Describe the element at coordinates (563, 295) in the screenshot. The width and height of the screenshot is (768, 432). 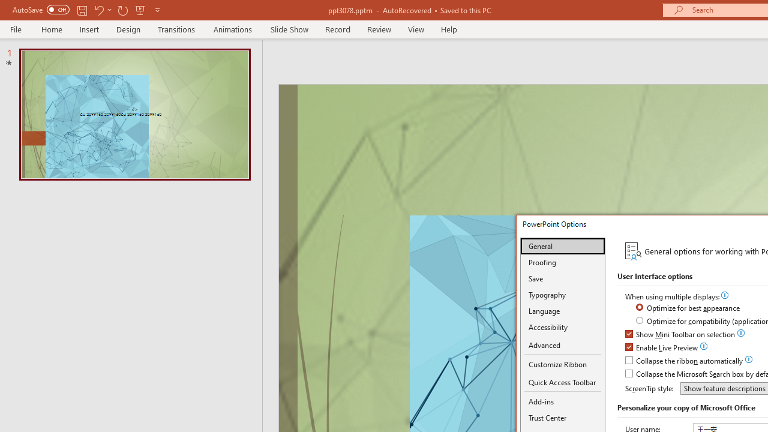
I see `Typography` at that location.